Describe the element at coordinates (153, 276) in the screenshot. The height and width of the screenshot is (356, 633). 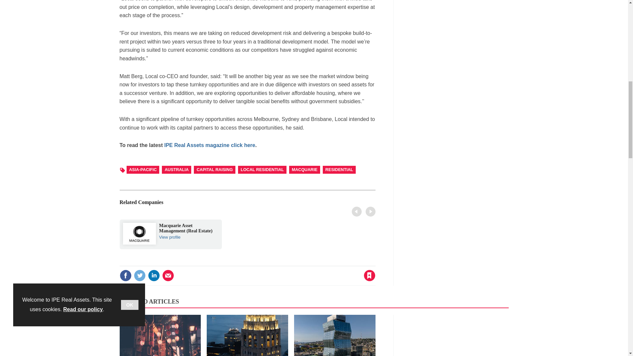
I see `Share this on Linked in` at that location.